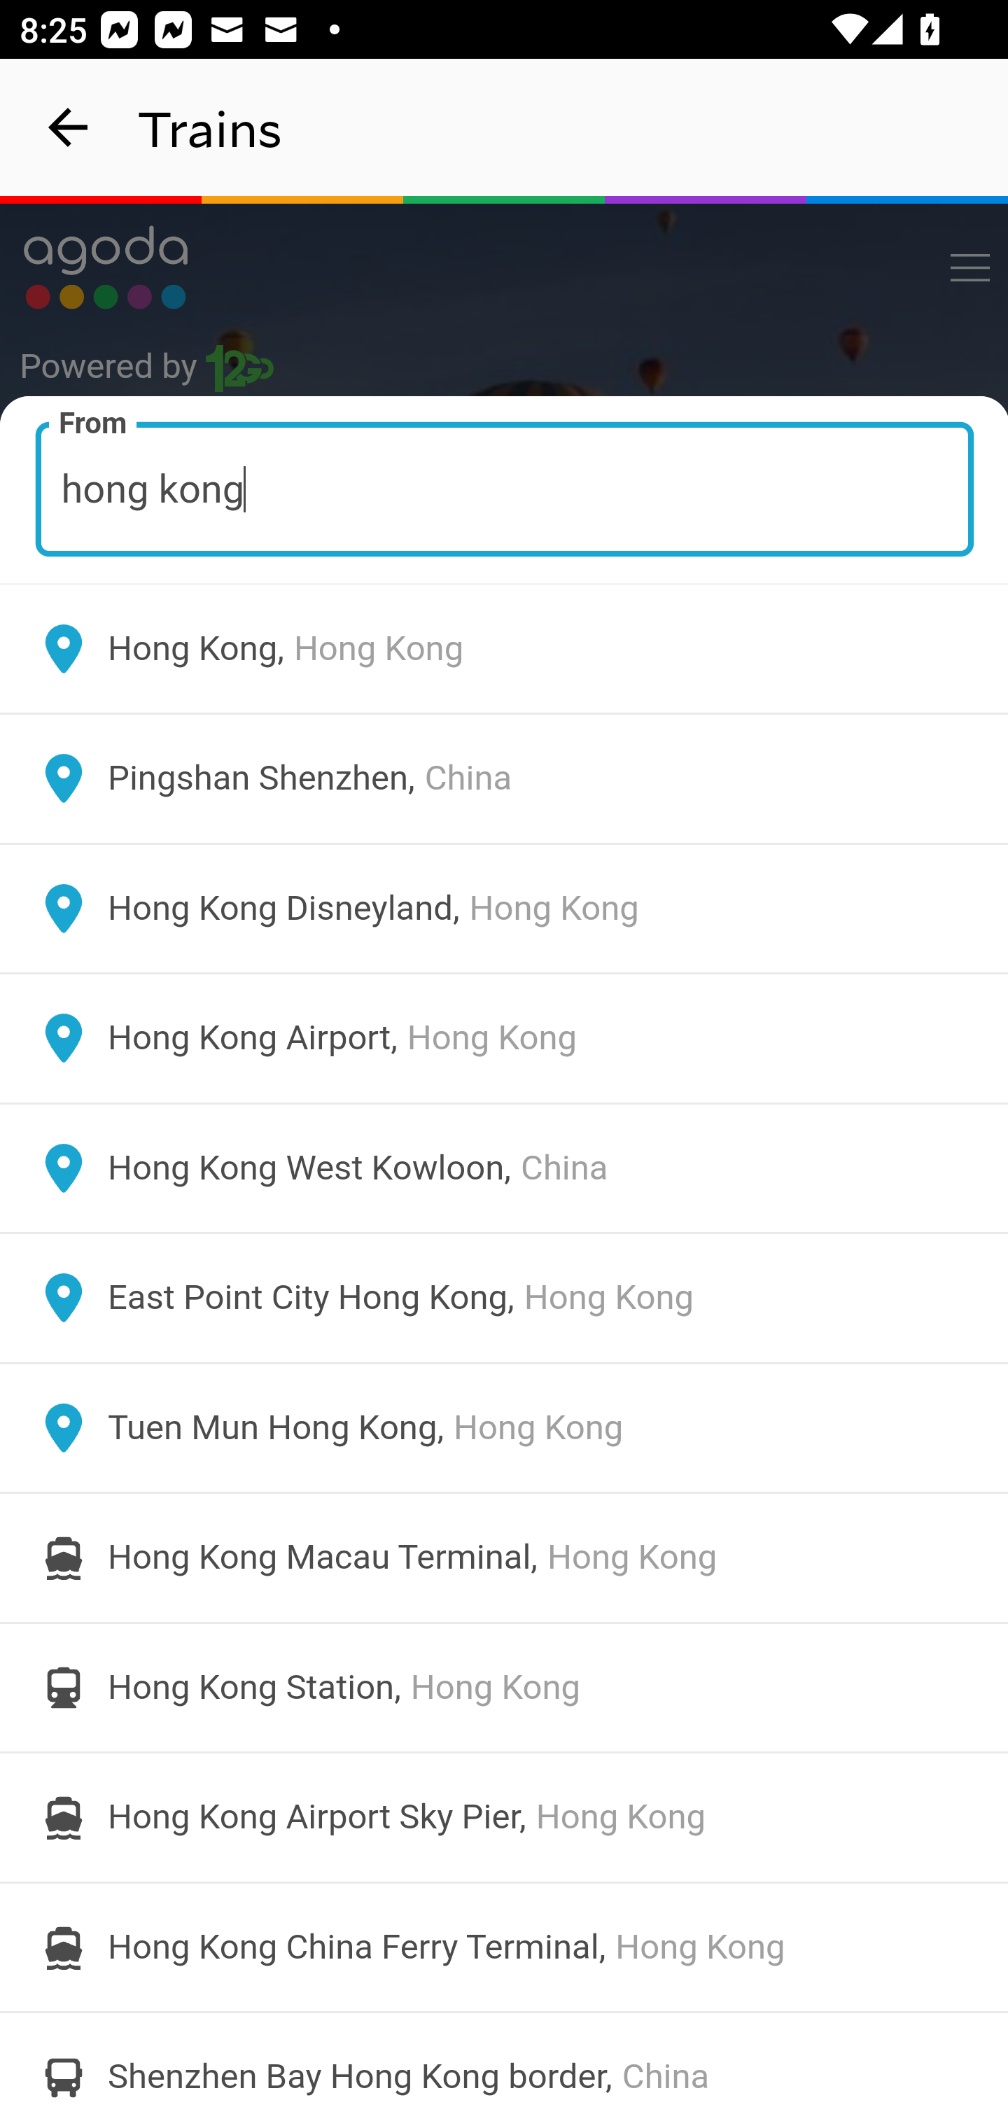 The image size is (1008, 2128). What do you see at coordinates (504, 1298) in the screenshot?
I see `East Point City Hong Kong,Hong Kong` at bounding box center [504, 1298].